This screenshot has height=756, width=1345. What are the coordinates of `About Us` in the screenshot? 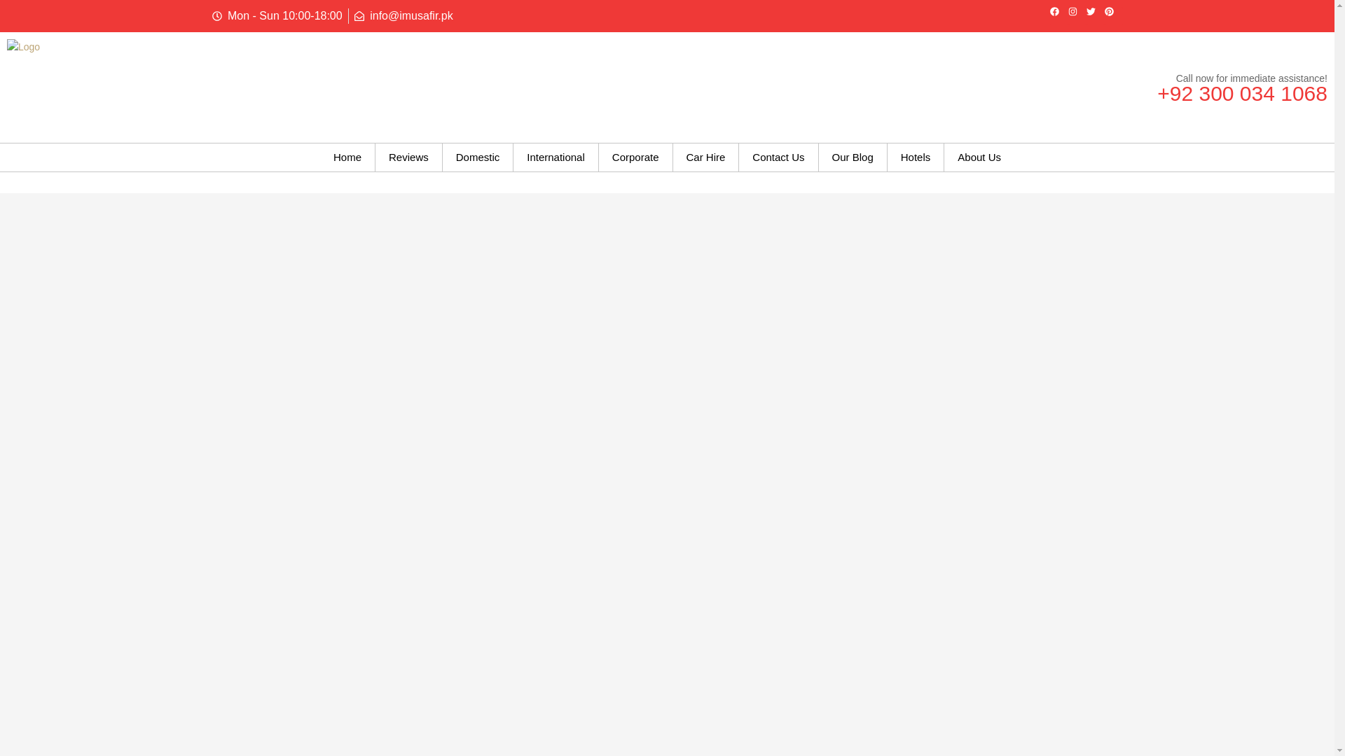 It's located at (979, 157).